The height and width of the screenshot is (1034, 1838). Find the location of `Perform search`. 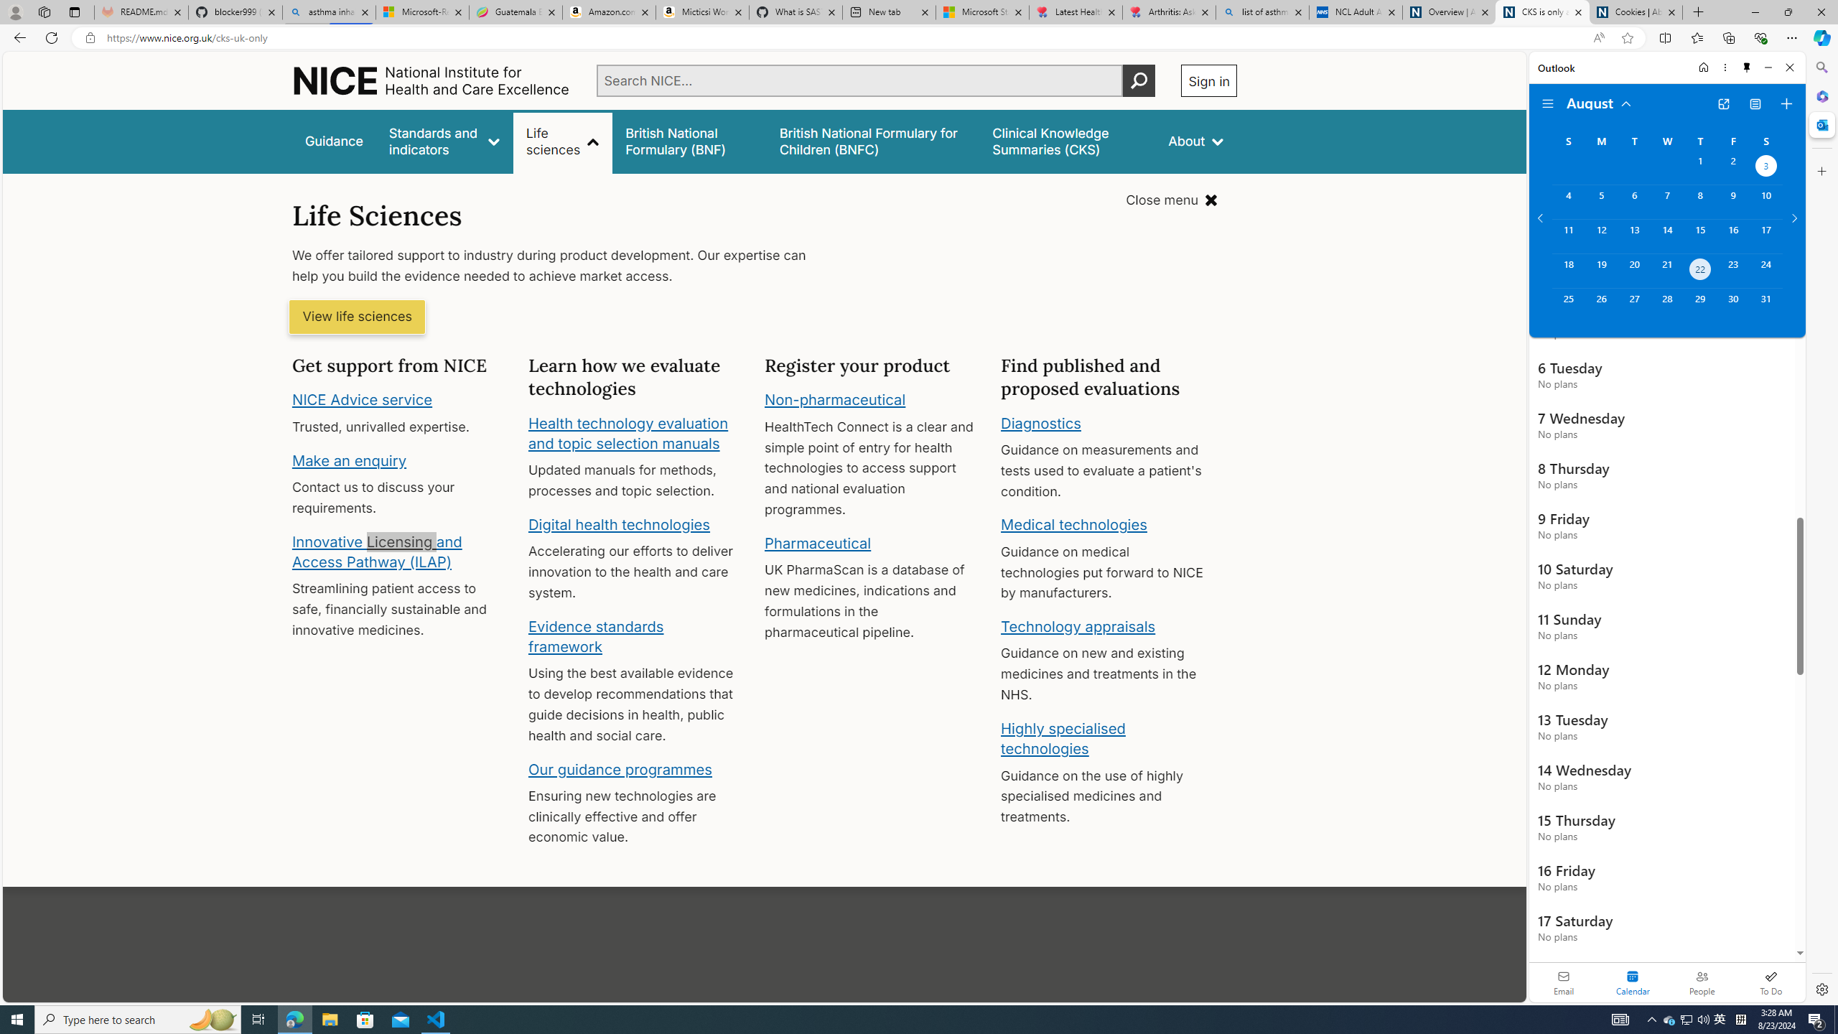

Perform search is located at coordinates (1139, 80).